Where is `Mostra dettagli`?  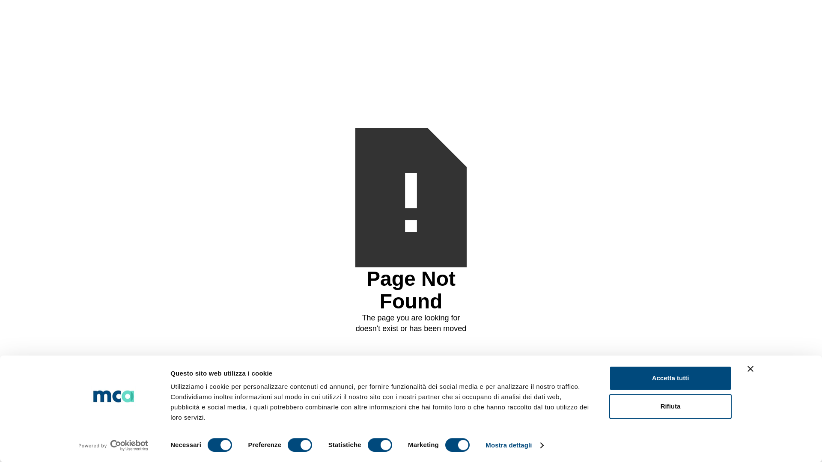 Mostra dettagli is located at coordinates (514, 445).